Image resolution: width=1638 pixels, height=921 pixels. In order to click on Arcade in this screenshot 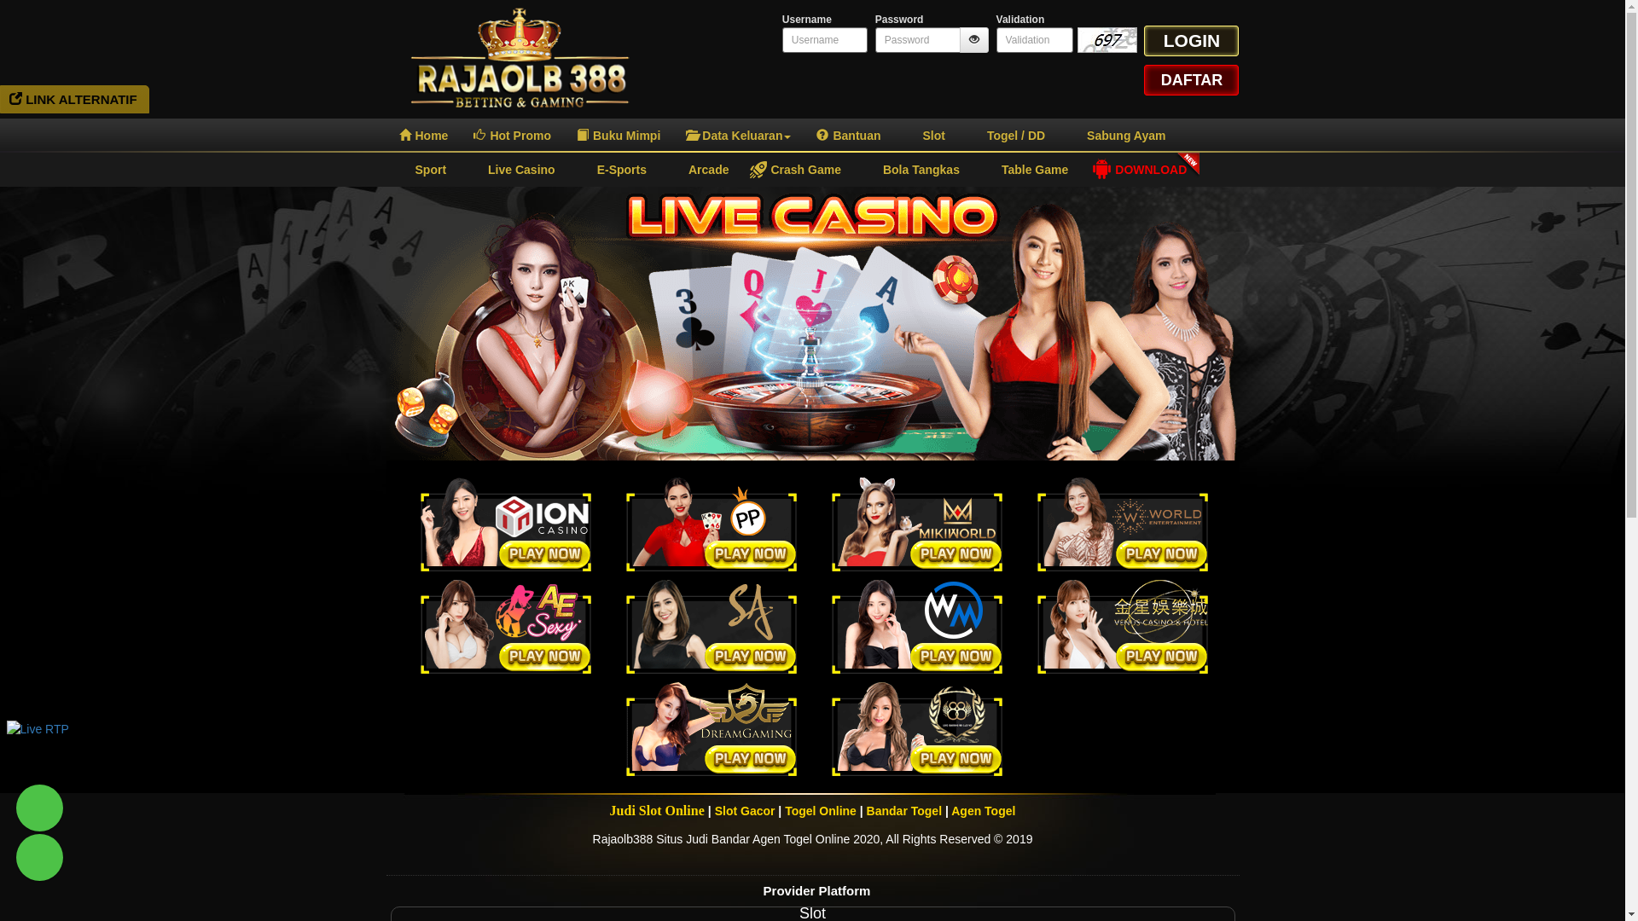, I will do `click(700, 170)`.